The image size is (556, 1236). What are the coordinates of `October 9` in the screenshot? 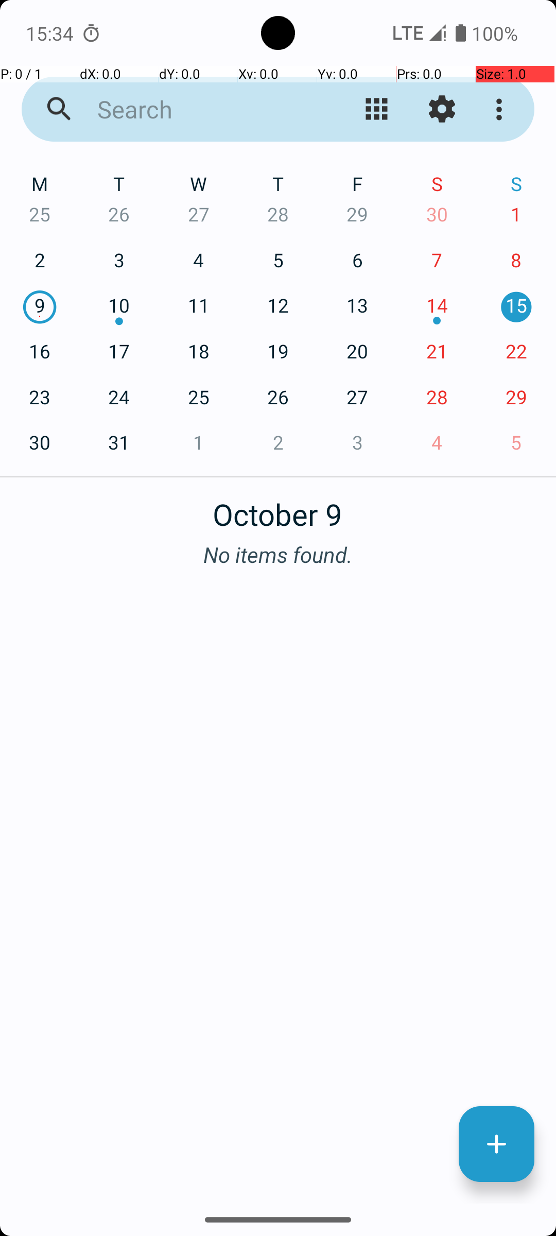 It's located at (278, 509).